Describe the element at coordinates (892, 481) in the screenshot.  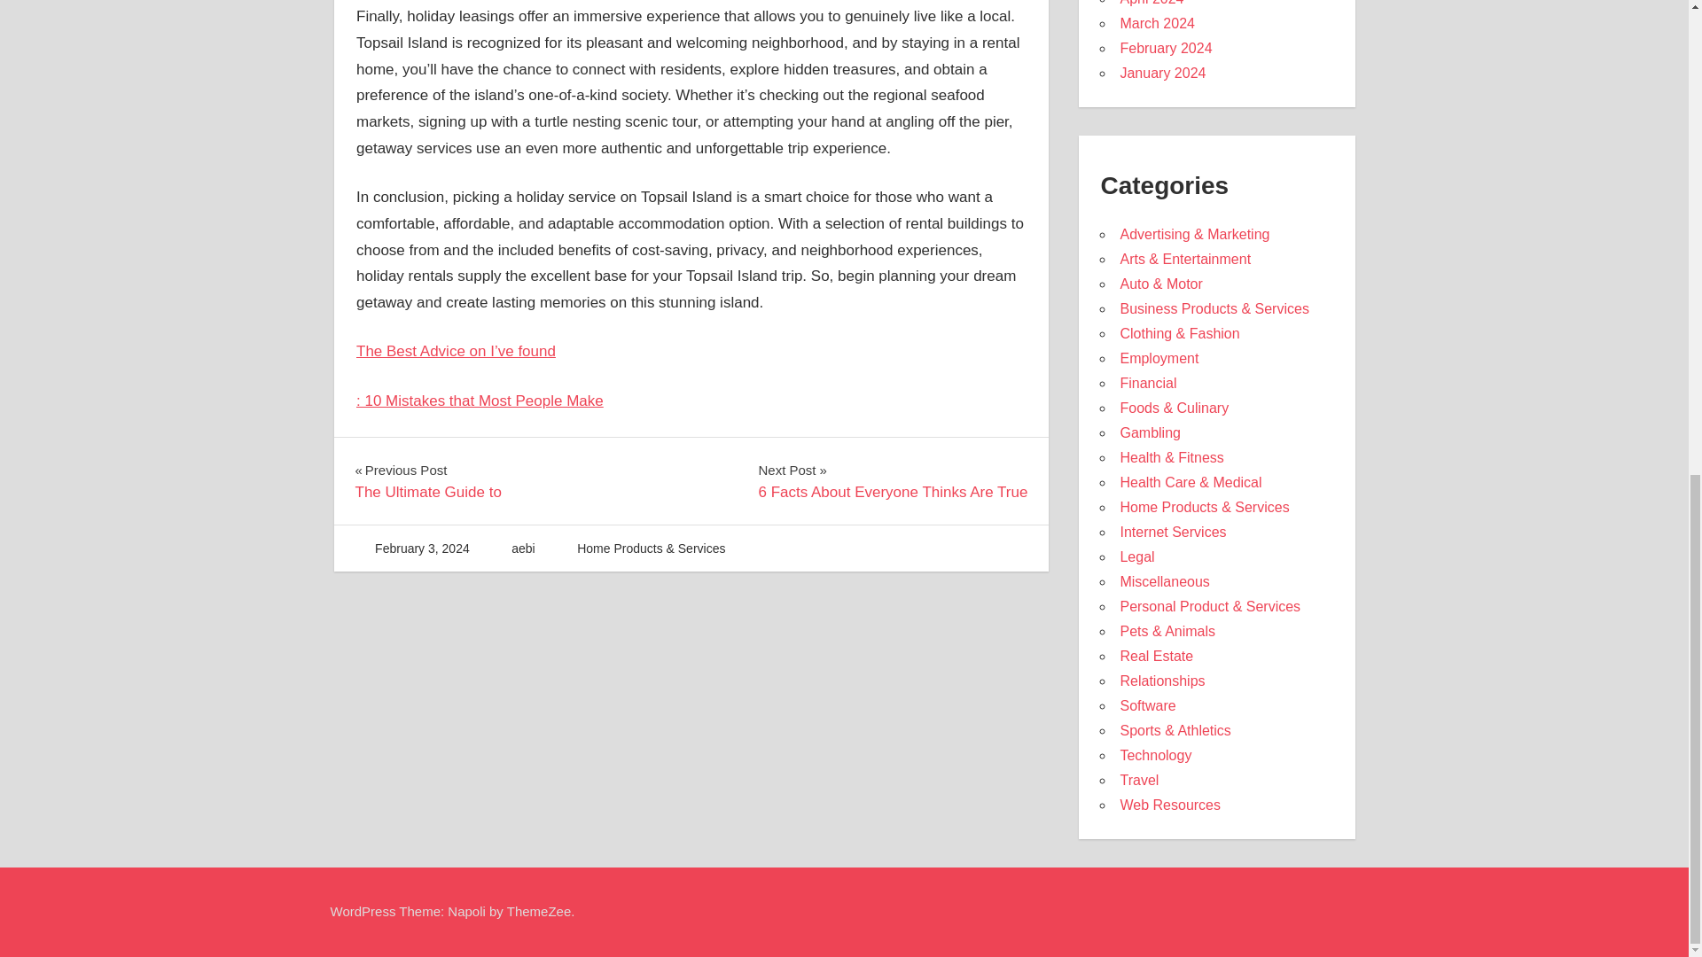
I see `March 2024` at that location.